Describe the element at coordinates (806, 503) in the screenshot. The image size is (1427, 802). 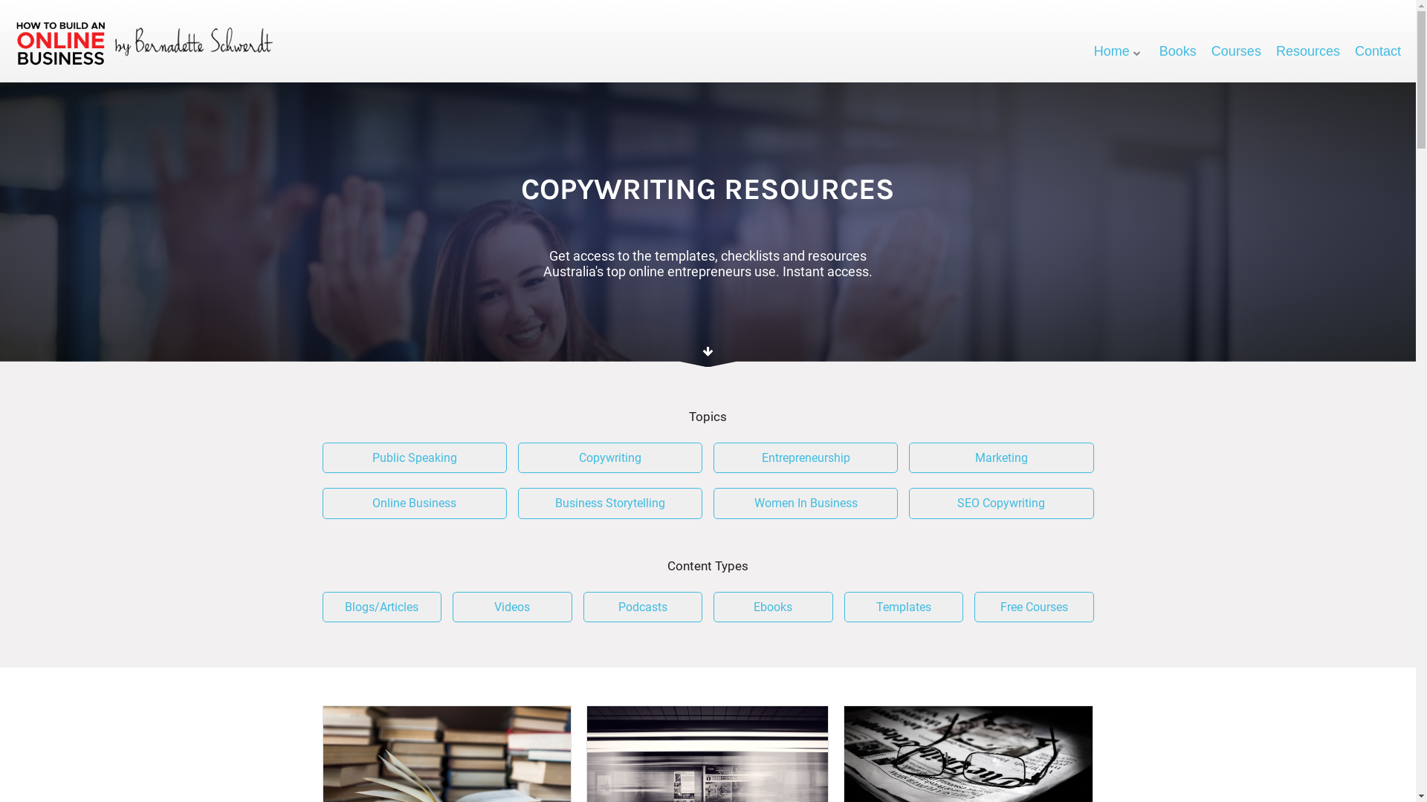
I see `Women In Business` at that location.